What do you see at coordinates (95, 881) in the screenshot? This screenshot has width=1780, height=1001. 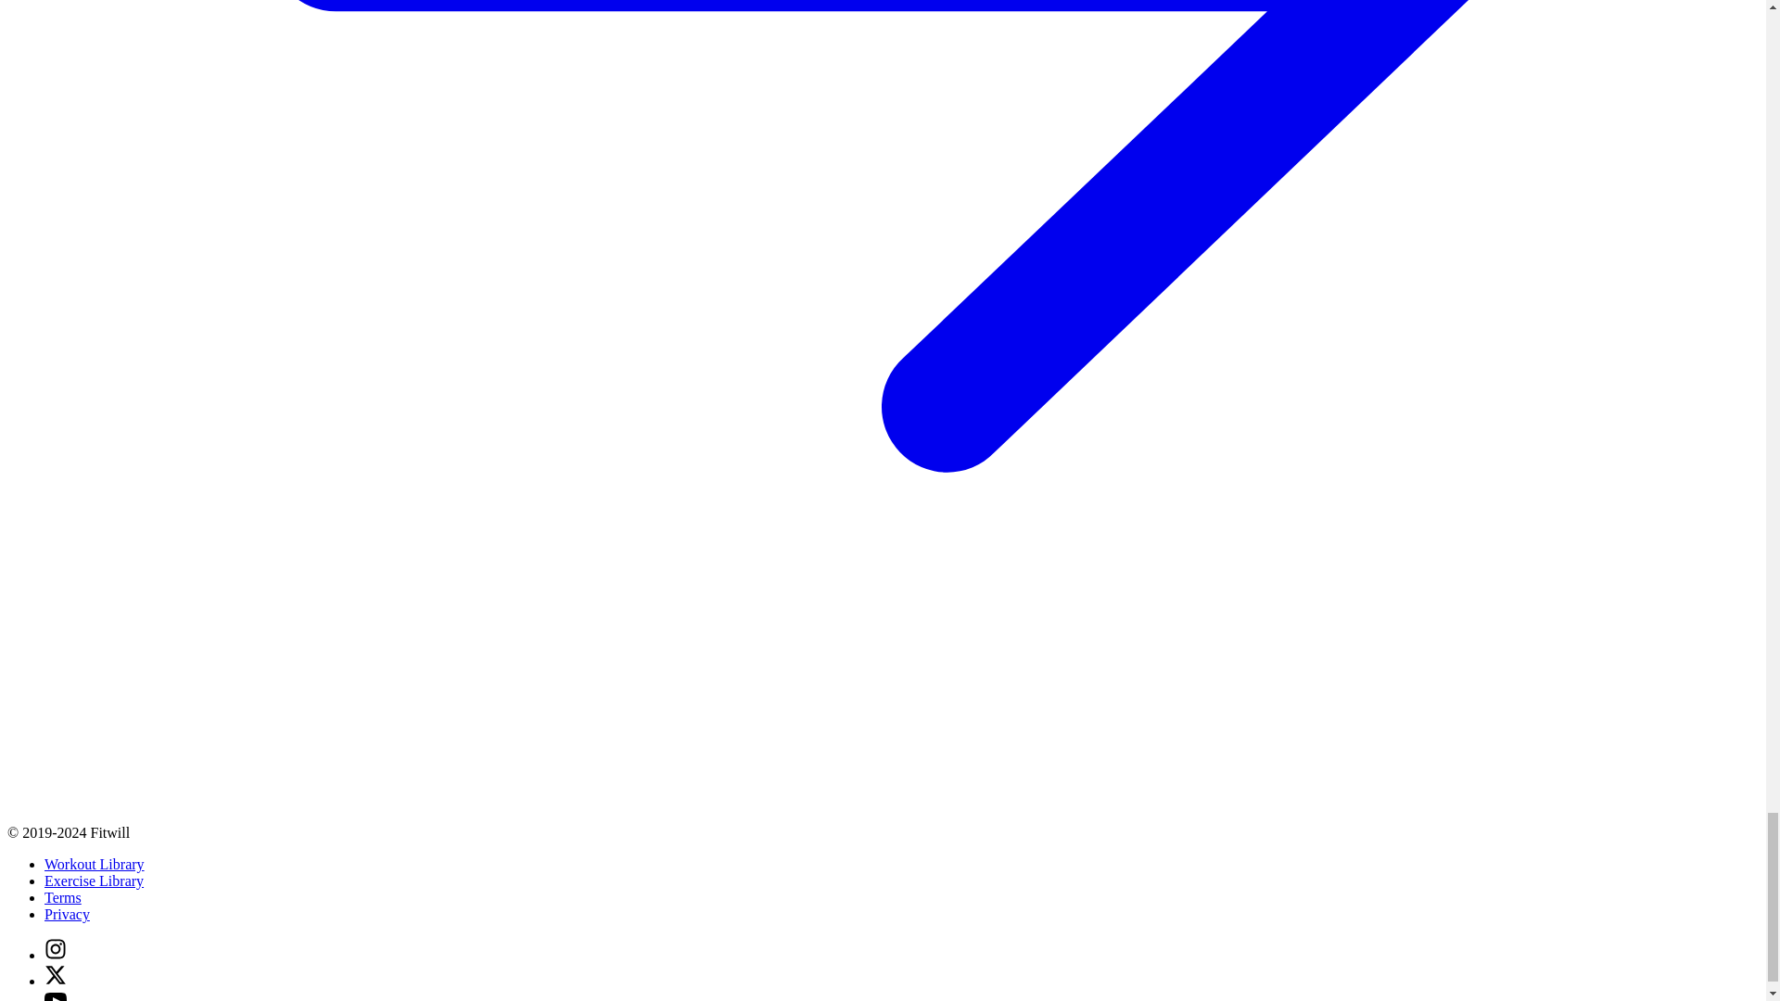 I see `Exercise Library` at bounding box center [95, 881].